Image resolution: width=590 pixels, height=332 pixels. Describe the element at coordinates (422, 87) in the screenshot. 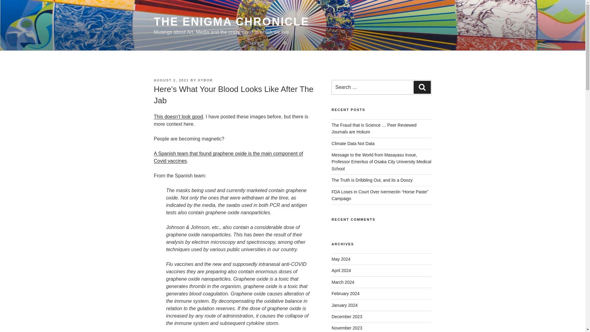

I see `Search` at that location.